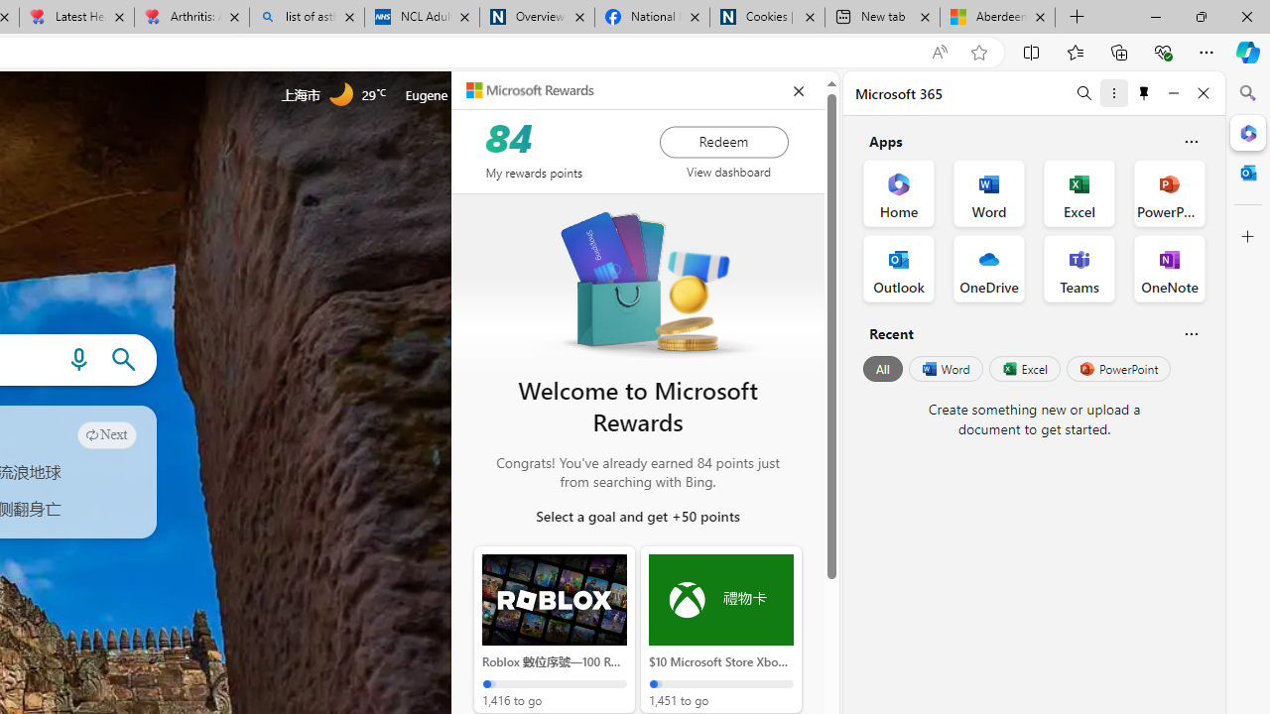  What do you see at coordinates (766, 18) in the screenshot?
I see `Cookies | About | NICE` at bounding box center [766, 18].